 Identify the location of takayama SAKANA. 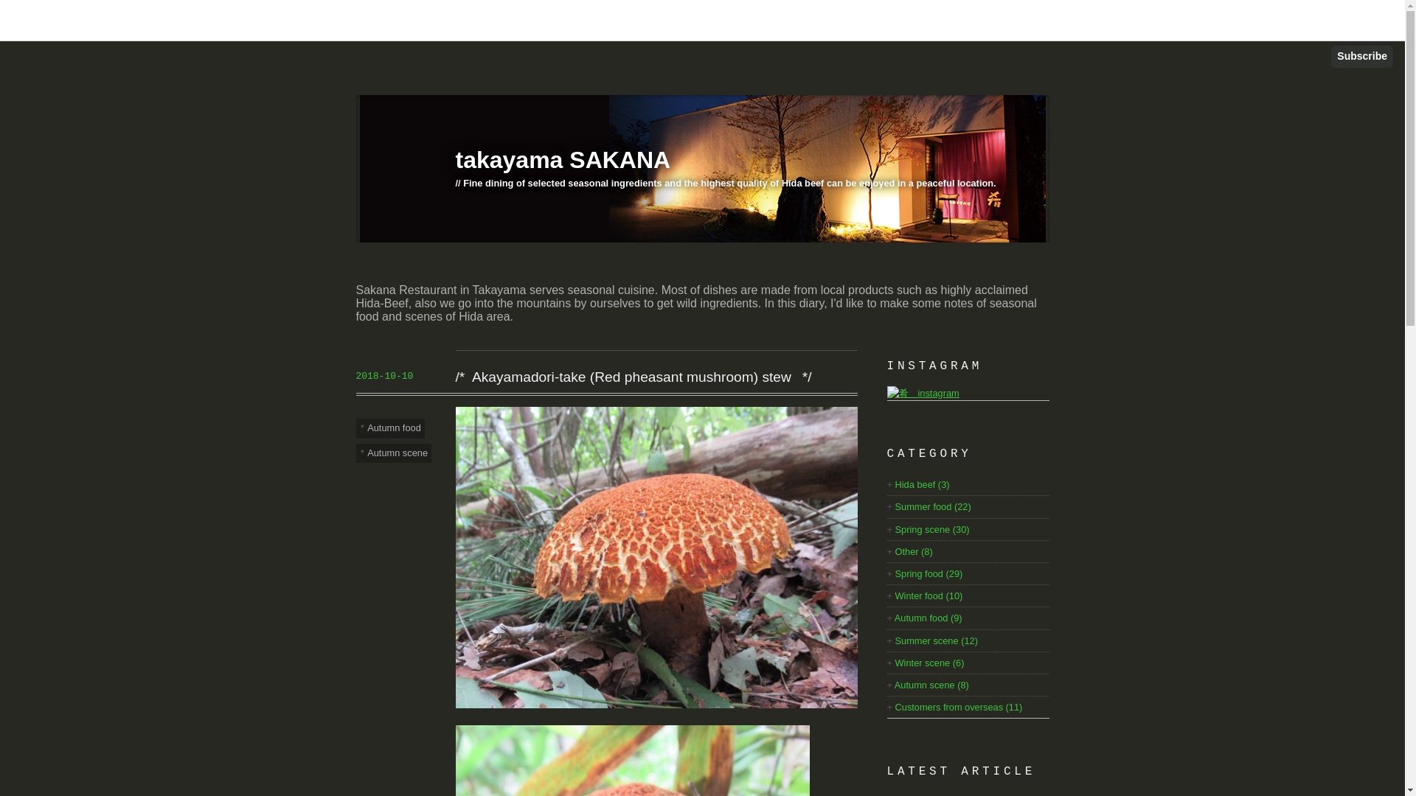
(563, 159).